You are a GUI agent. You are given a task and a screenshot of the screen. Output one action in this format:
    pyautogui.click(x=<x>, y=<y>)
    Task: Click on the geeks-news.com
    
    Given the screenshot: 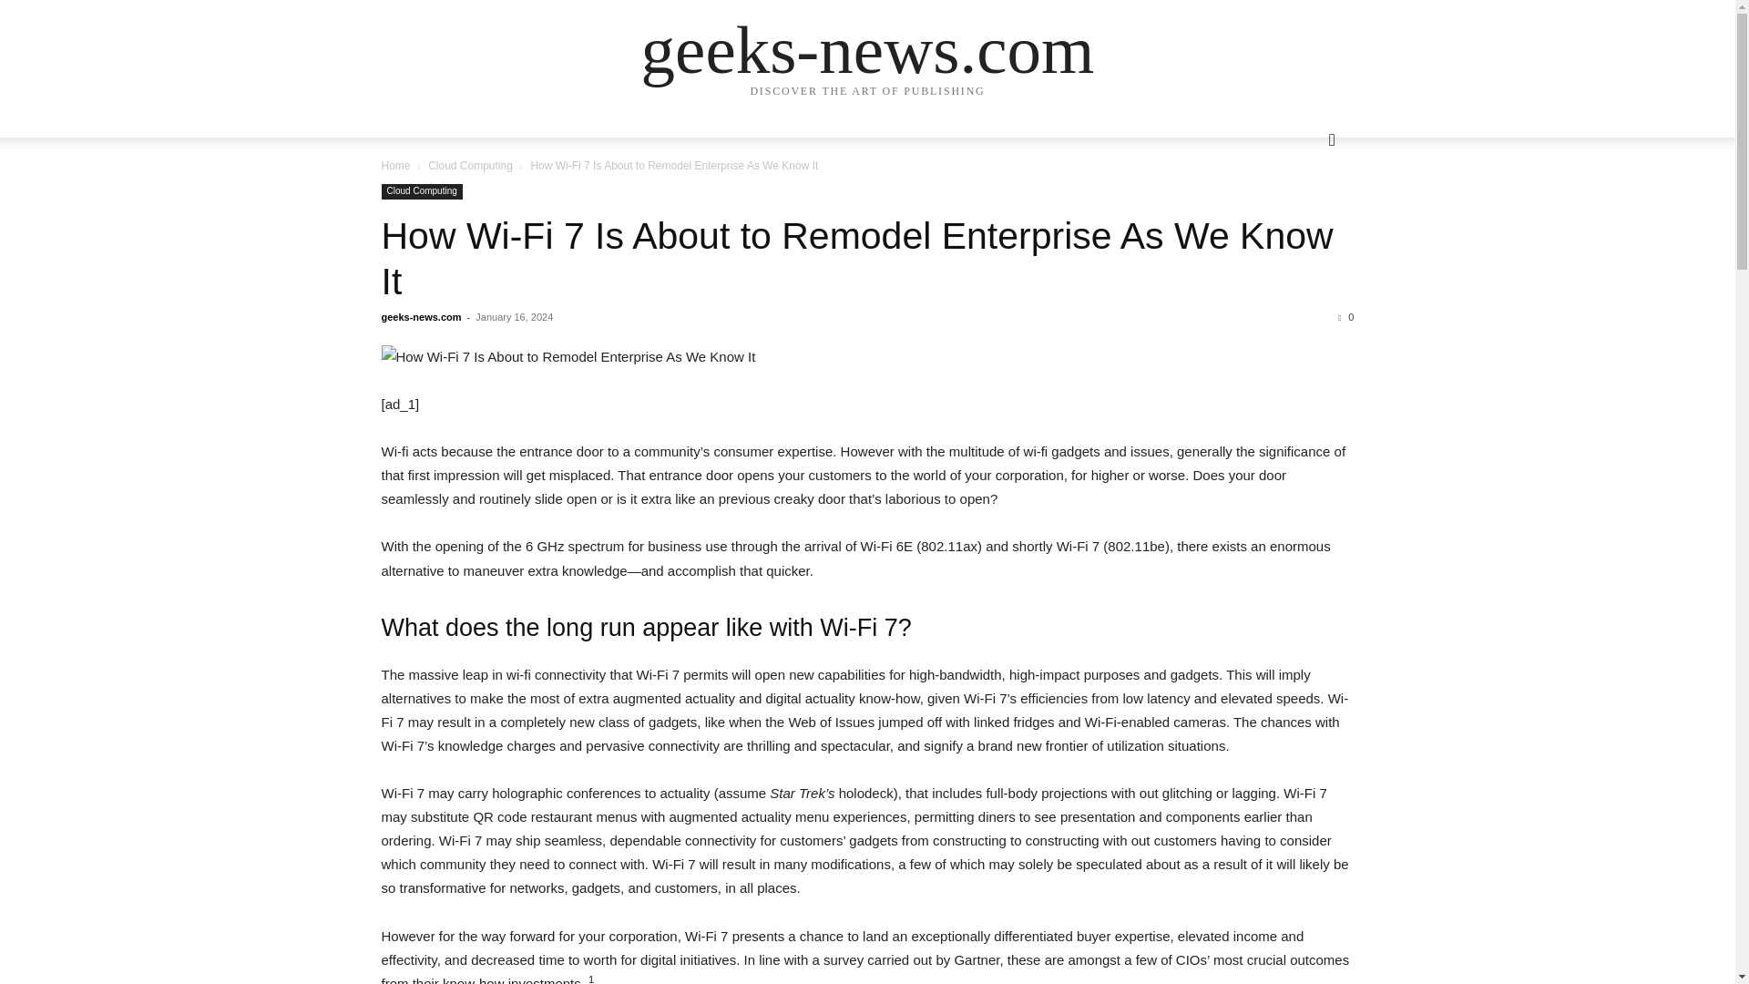 What is the action you would take?
    pyautogui.click(x=421, y=317)
    